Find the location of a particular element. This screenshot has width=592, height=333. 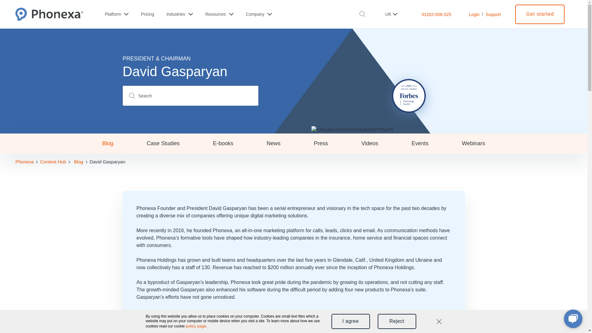

I agree is located at coordinates (350, 321).